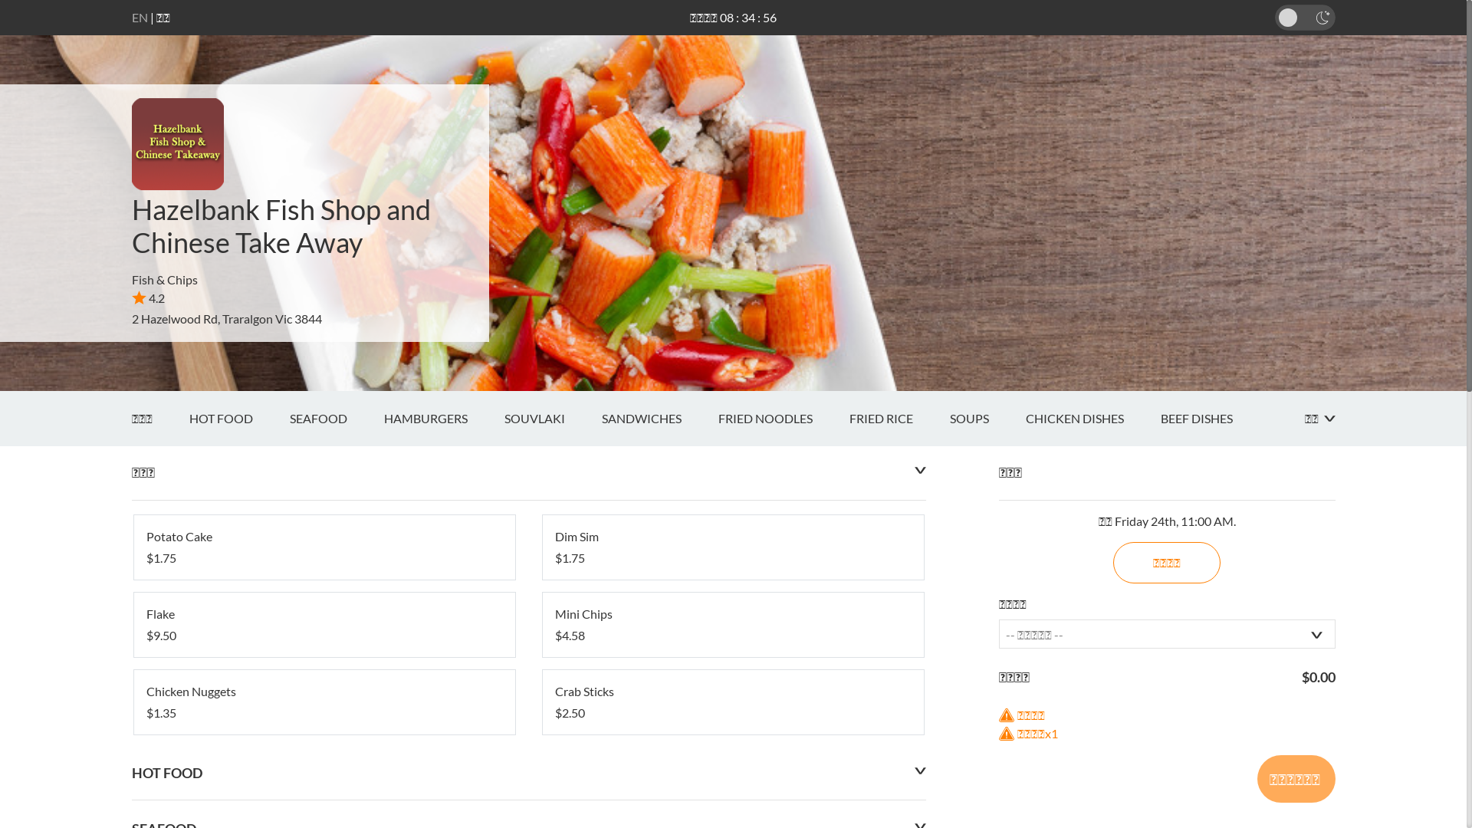 This screenshot has height=828, width=1472. I want to click on SEAFOOD, so click(337, 419).